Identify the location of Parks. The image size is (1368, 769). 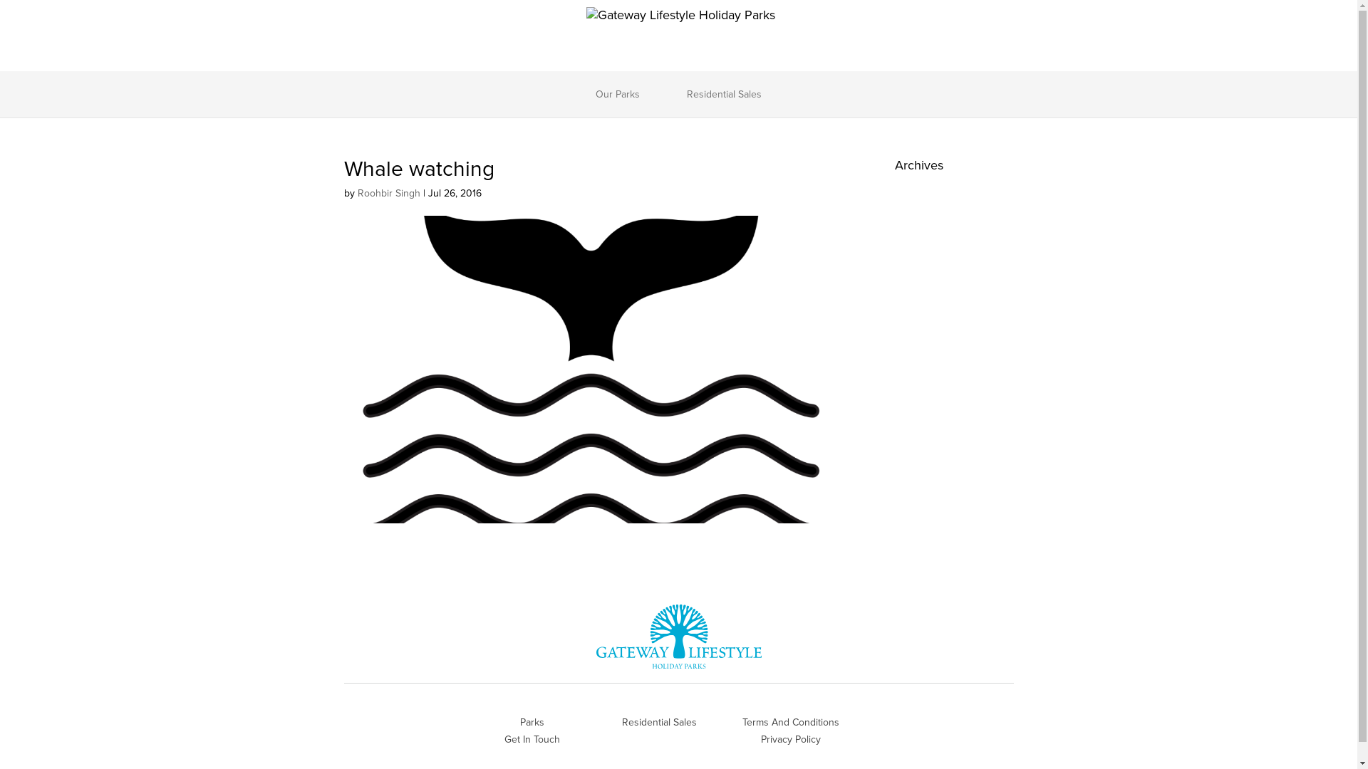
(532, 722).